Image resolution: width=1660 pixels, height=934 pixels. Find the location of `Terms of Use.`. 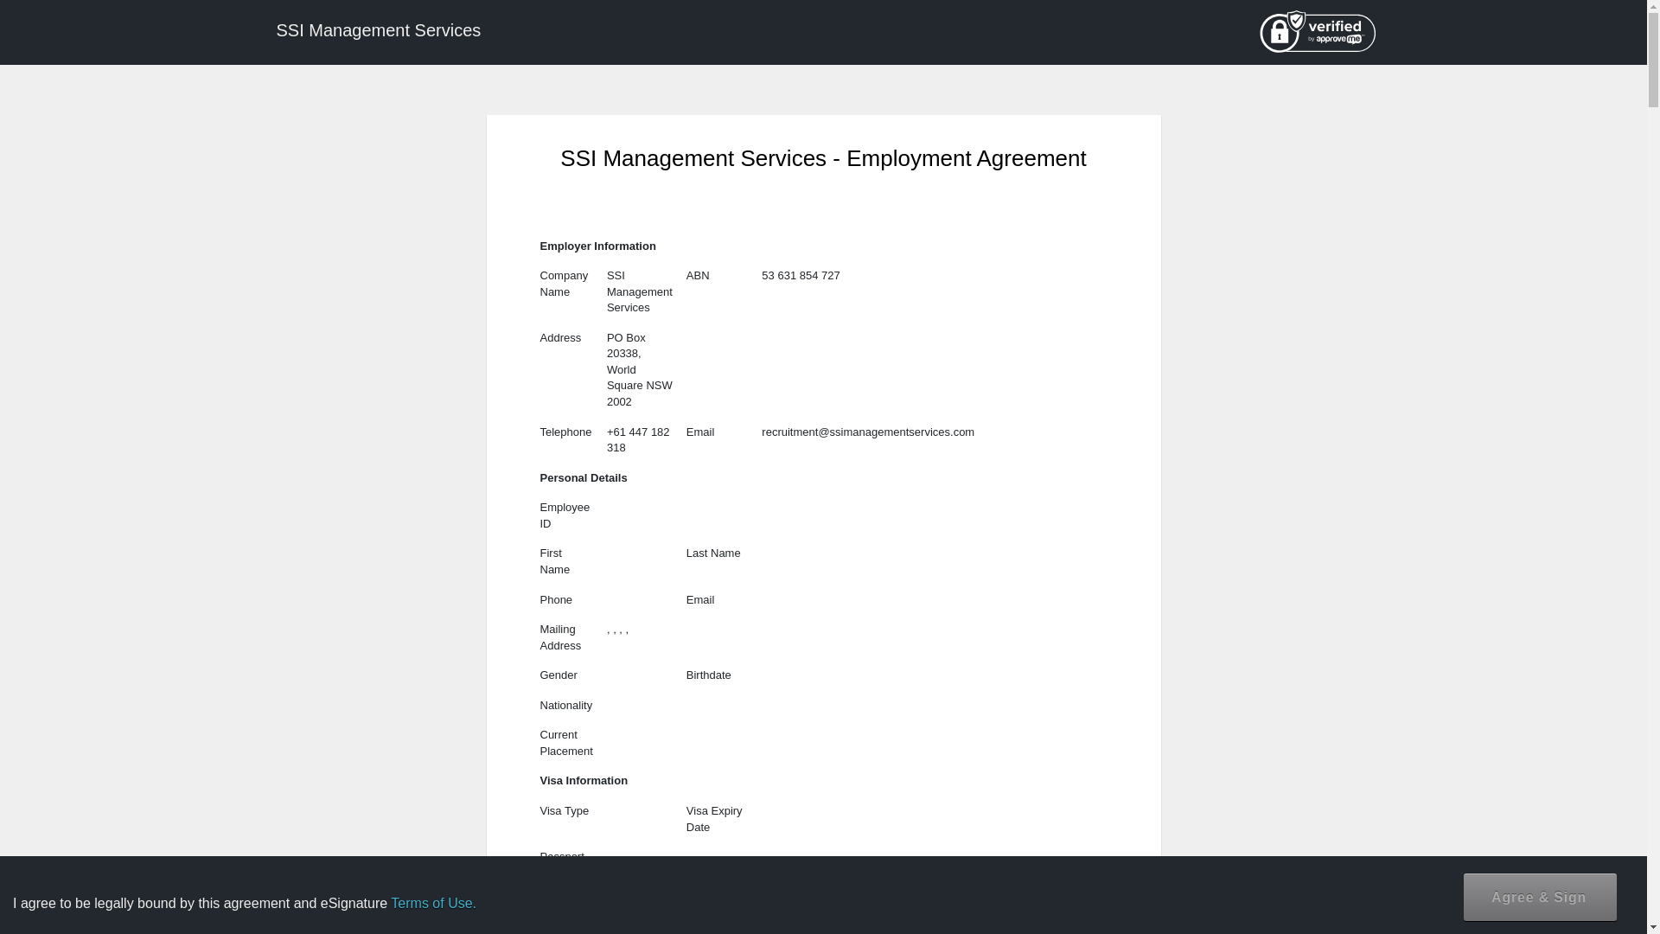

Terms of Use. is located at coordinates (433, 903).